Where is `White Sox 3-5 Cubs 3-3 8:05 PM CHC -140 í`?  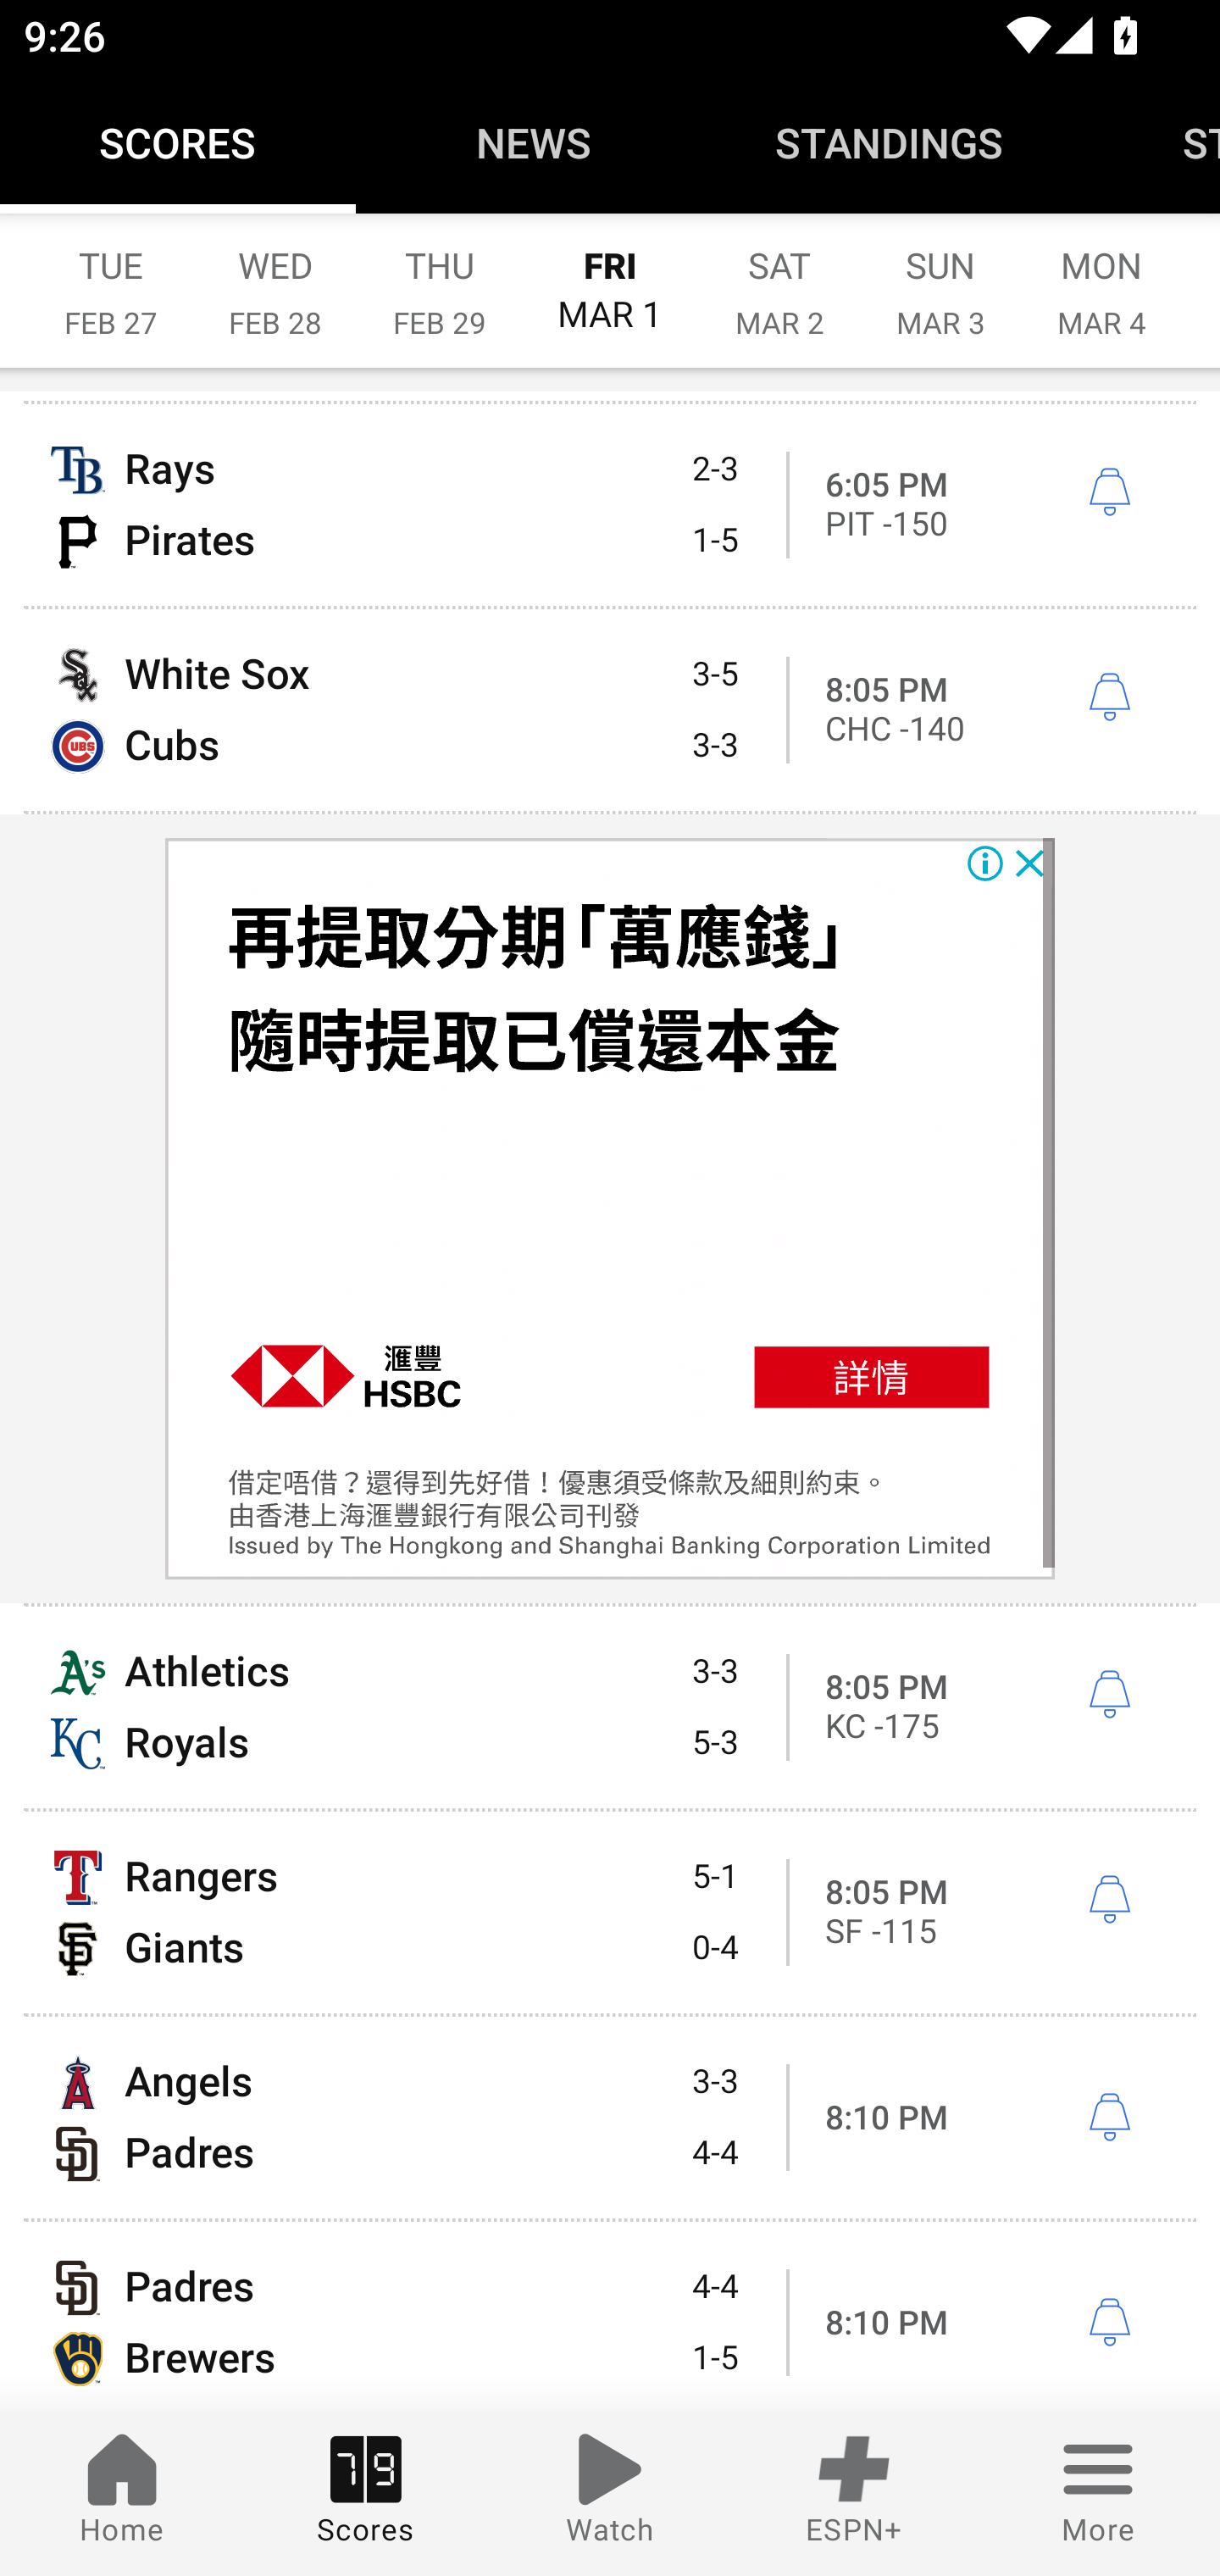 White Sox 3-5 Cubs 3-3 8:05 PM CHC -140 í is located at coordinates (610, 710).